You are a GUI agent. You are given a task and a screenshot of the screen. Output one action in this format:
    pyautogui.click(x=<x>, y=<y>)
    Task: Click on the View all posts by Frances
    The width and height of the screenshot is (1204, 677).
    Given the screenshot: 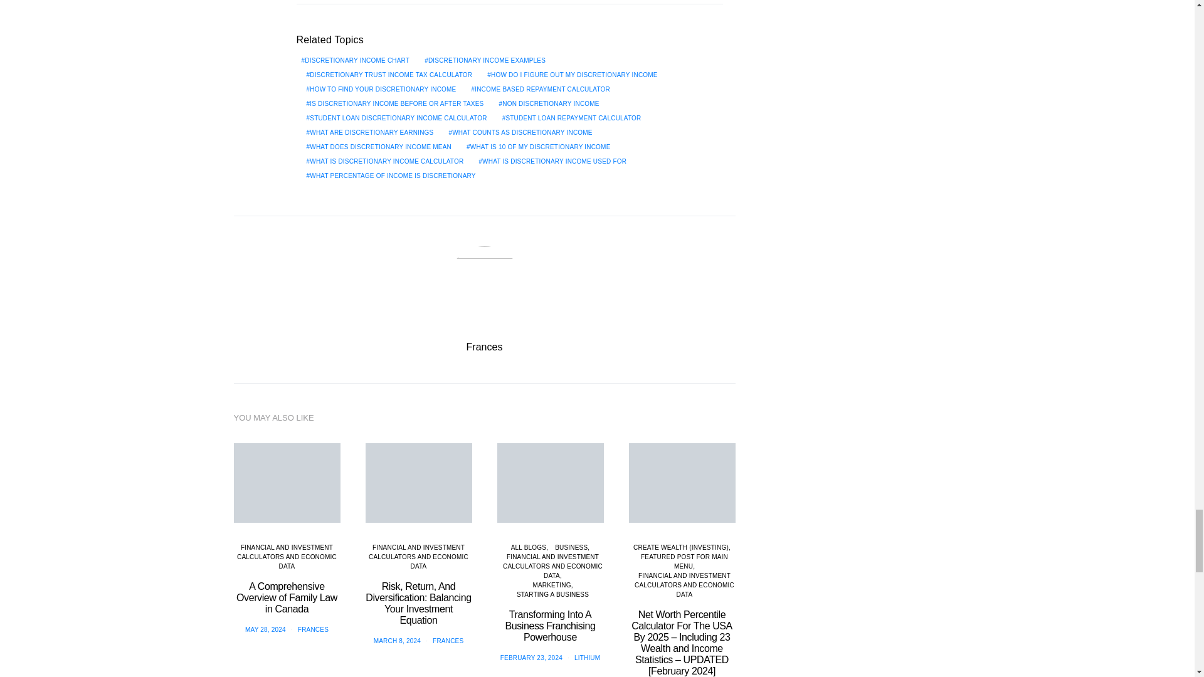 What is the action you would take?
    pyautogui.click(x=313, y=629)
    